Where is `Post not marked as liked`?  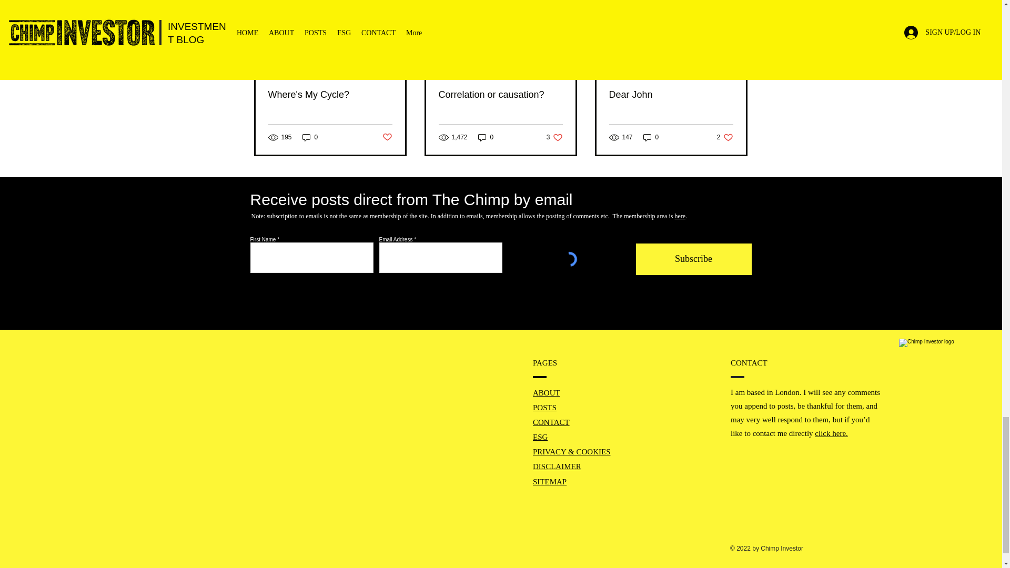 Post not marked as liked is located at coordinates (386, 137).